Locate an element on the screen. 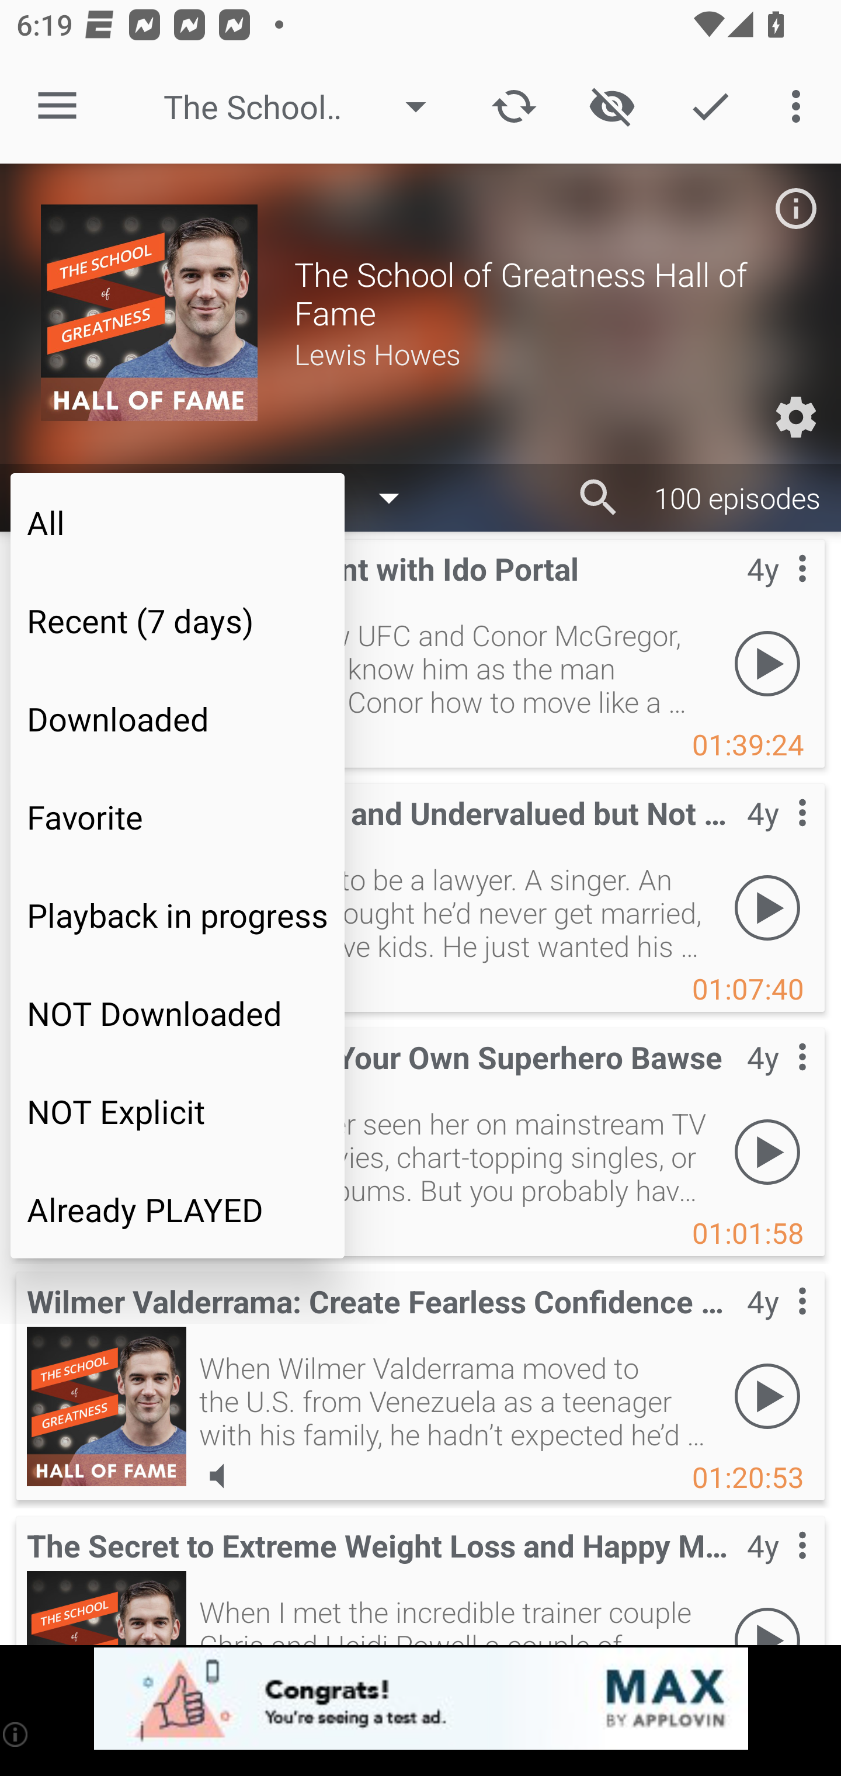 The image size is (841, 1776). Playback in progress is located at coordinates (178, 915).